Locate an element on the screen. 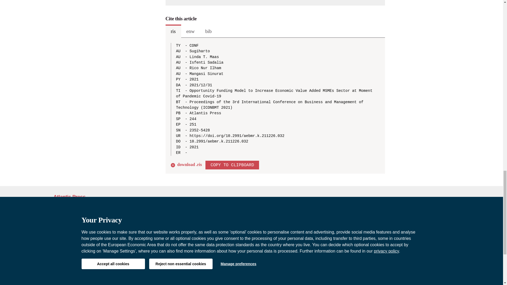 The image size is (507, 285). LinkedIn is located at coordinates (444, 270).